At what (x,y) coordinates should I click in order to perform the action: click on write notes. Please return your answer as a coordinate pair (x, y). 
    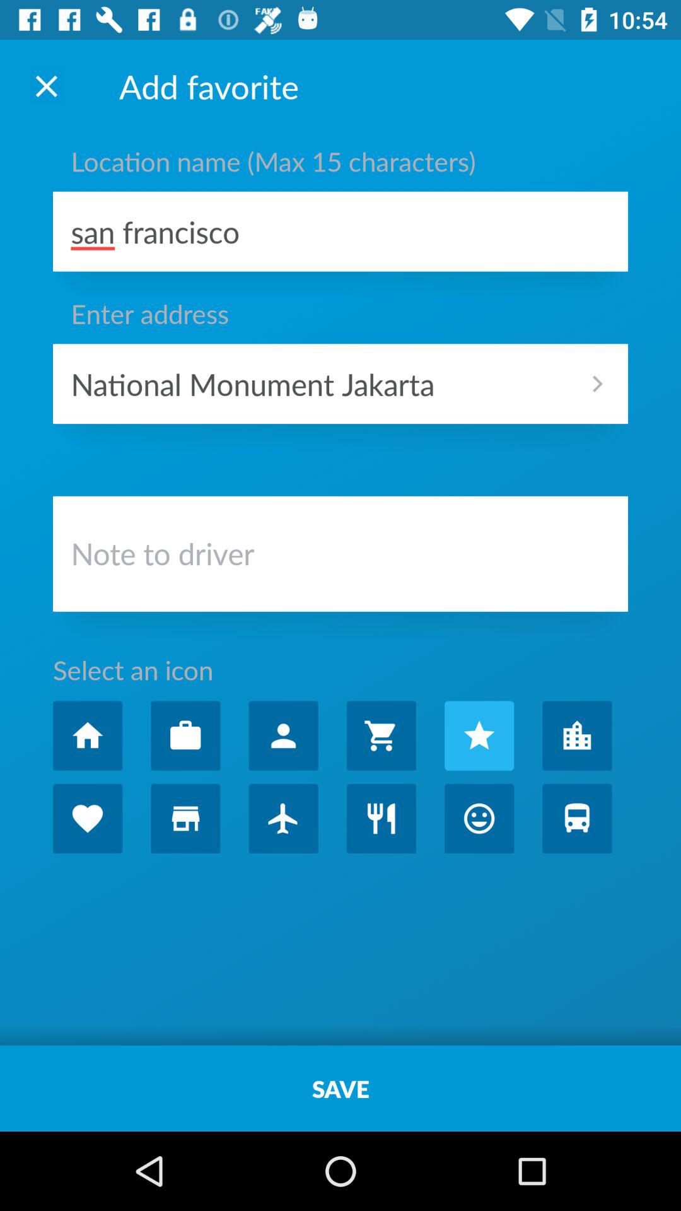
    Looking at the image, I should click on (340, 557).